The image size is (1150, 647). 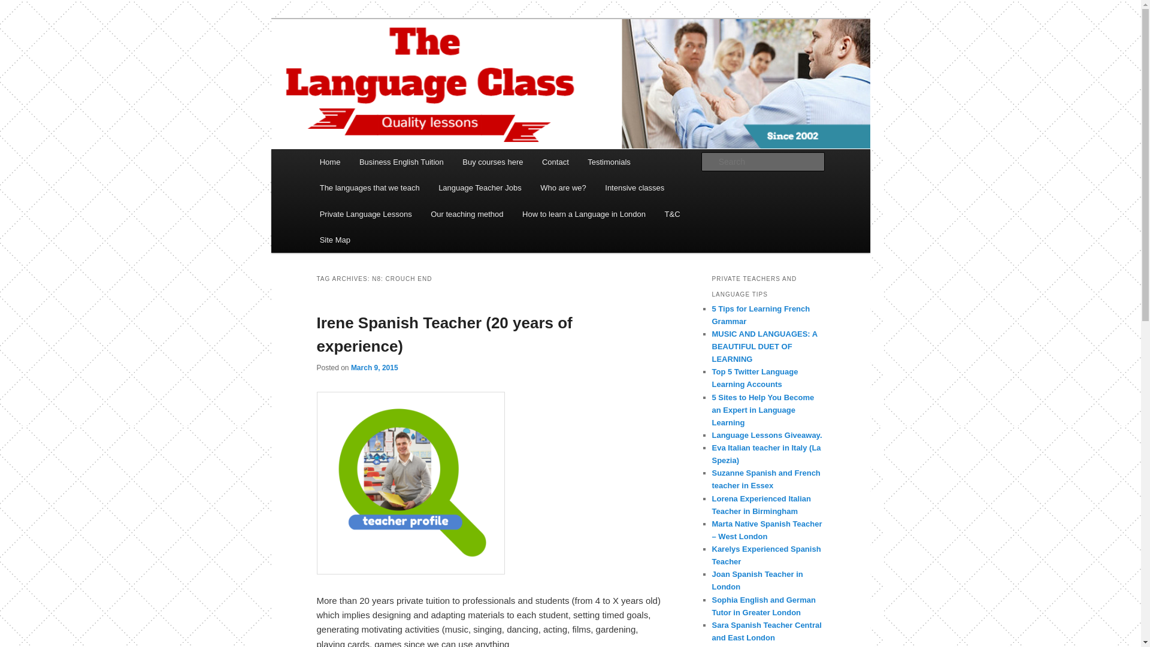 I want to click on Contact, so click(x=555, y=162).